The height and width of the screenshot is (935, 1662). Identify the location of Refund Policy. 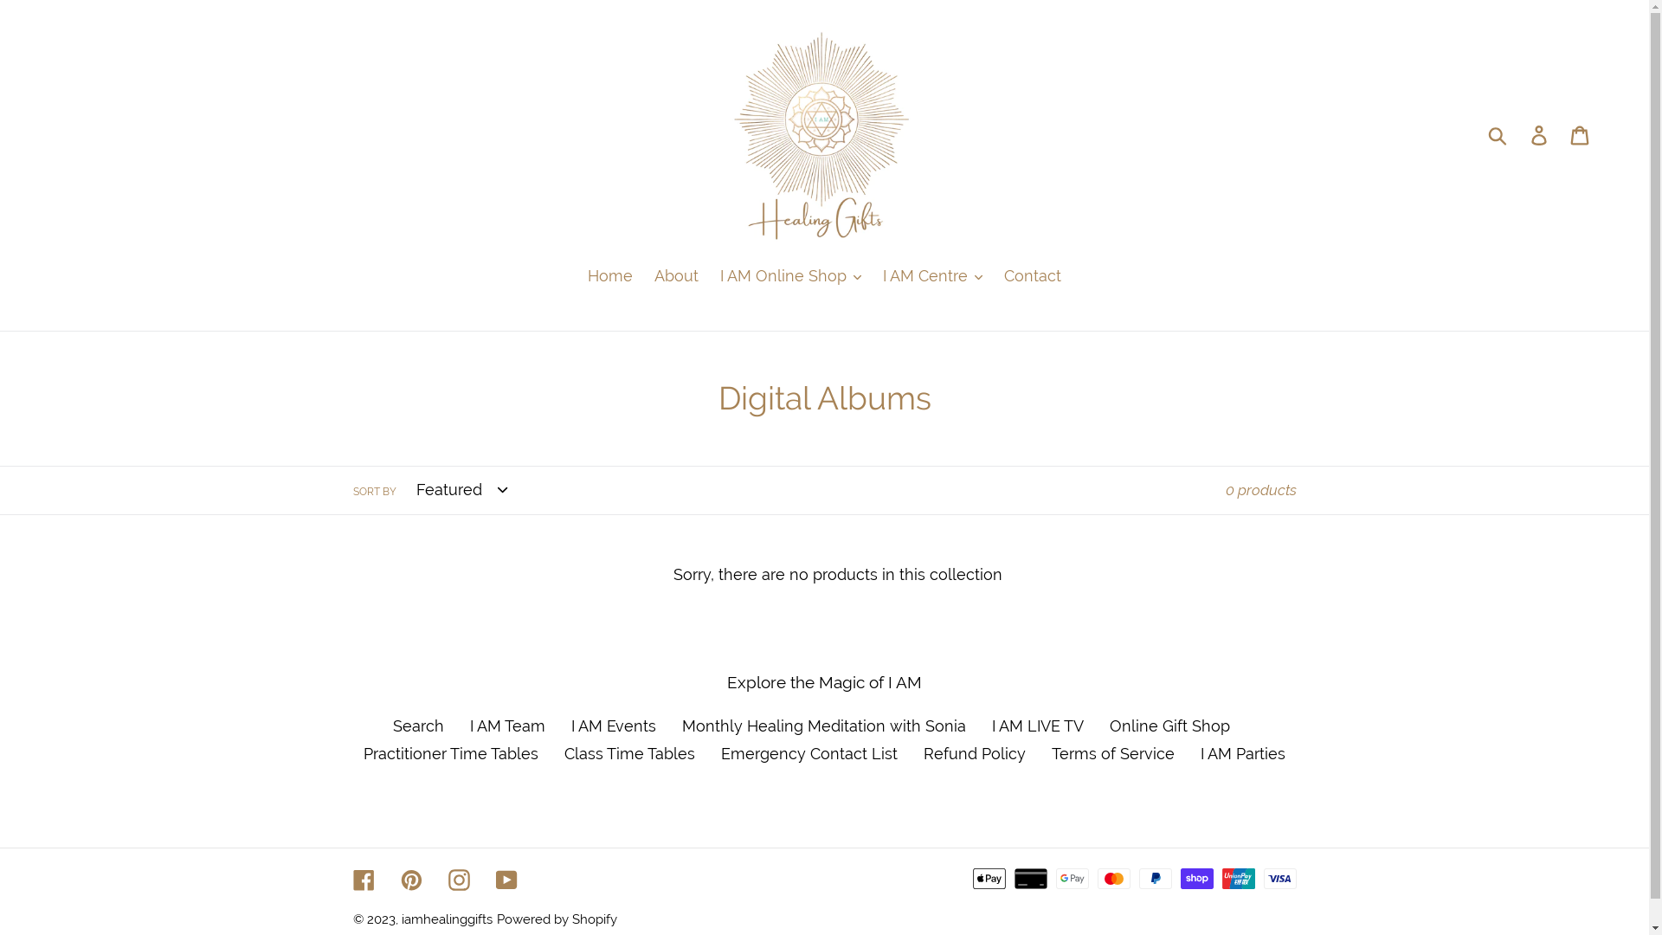
(975, 753).